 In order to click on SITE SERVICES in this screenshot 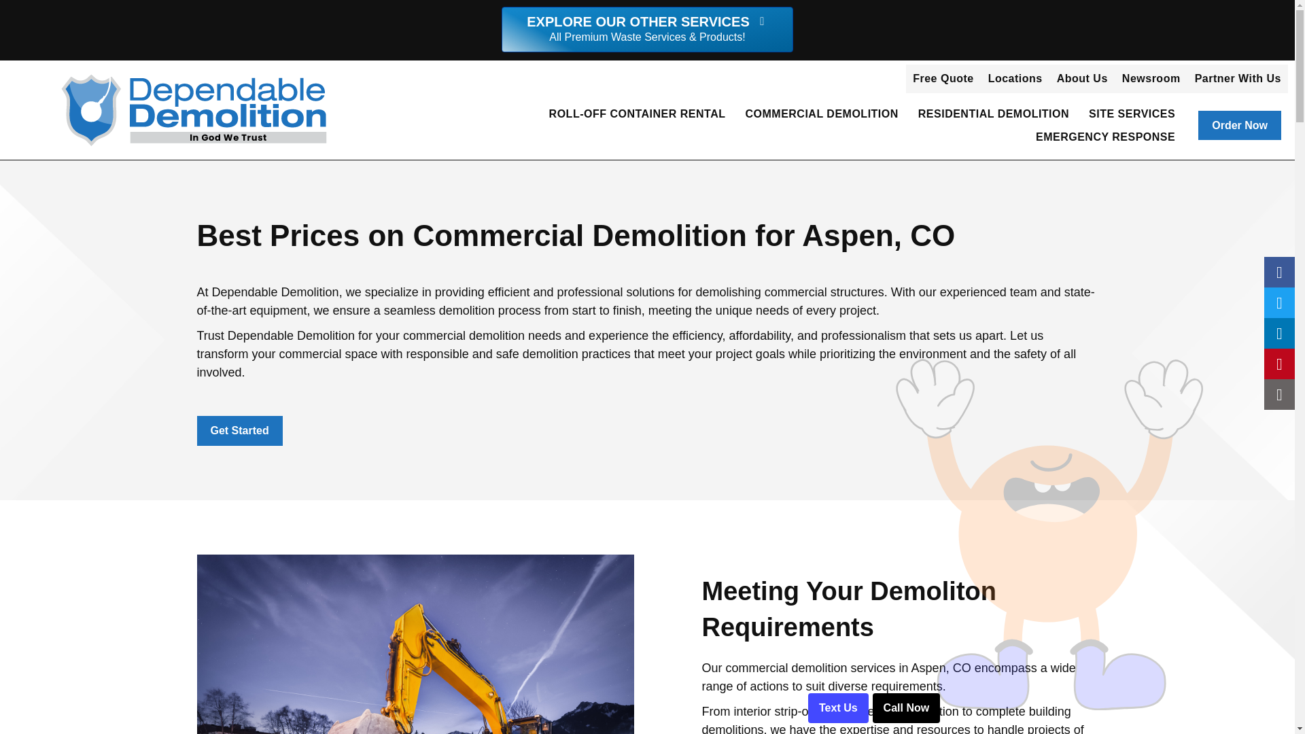, I will do `click(1132, 114)`.